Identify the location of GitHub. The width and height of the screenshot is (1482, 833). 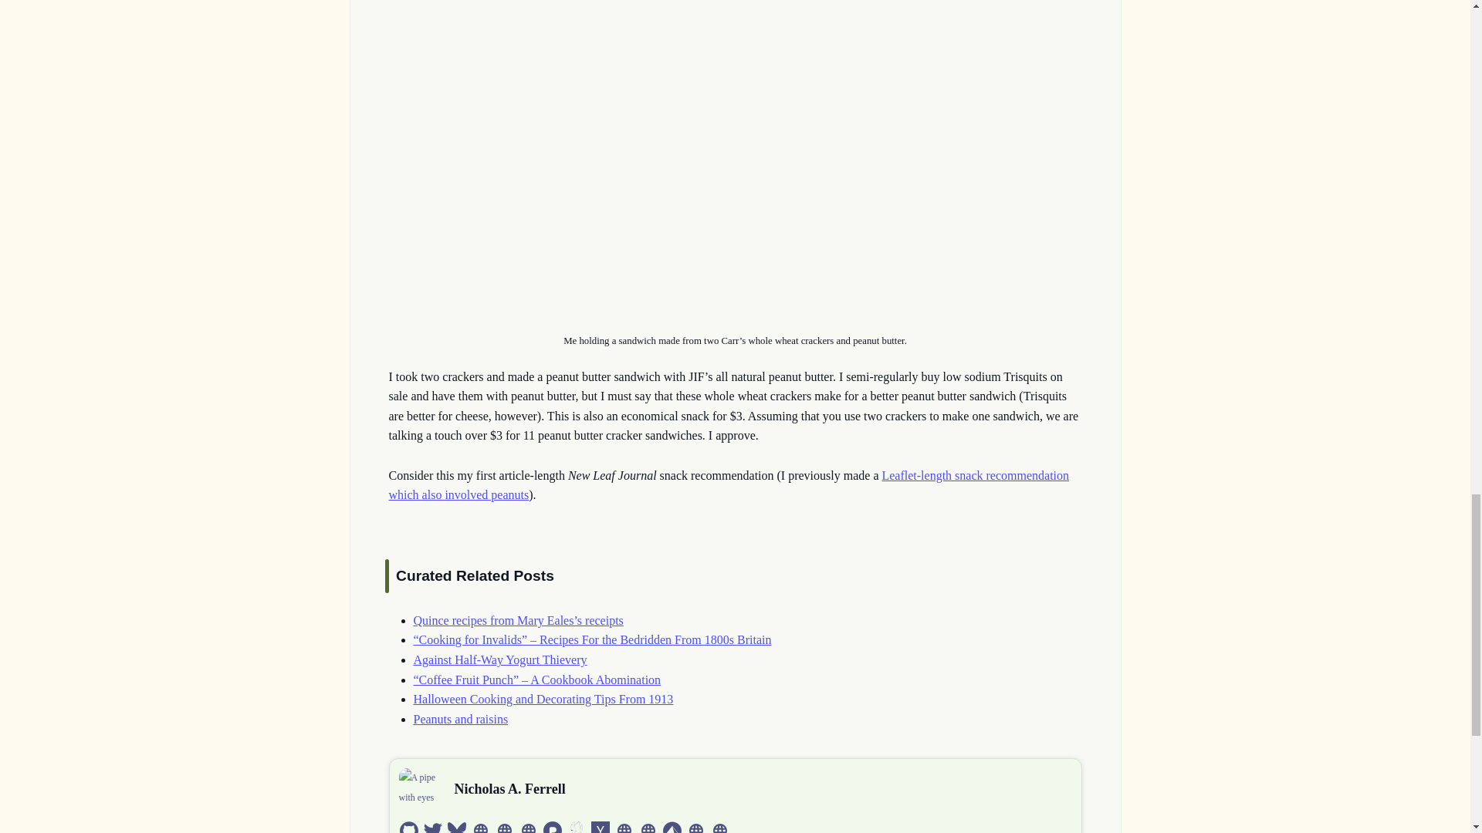
(409, 828).